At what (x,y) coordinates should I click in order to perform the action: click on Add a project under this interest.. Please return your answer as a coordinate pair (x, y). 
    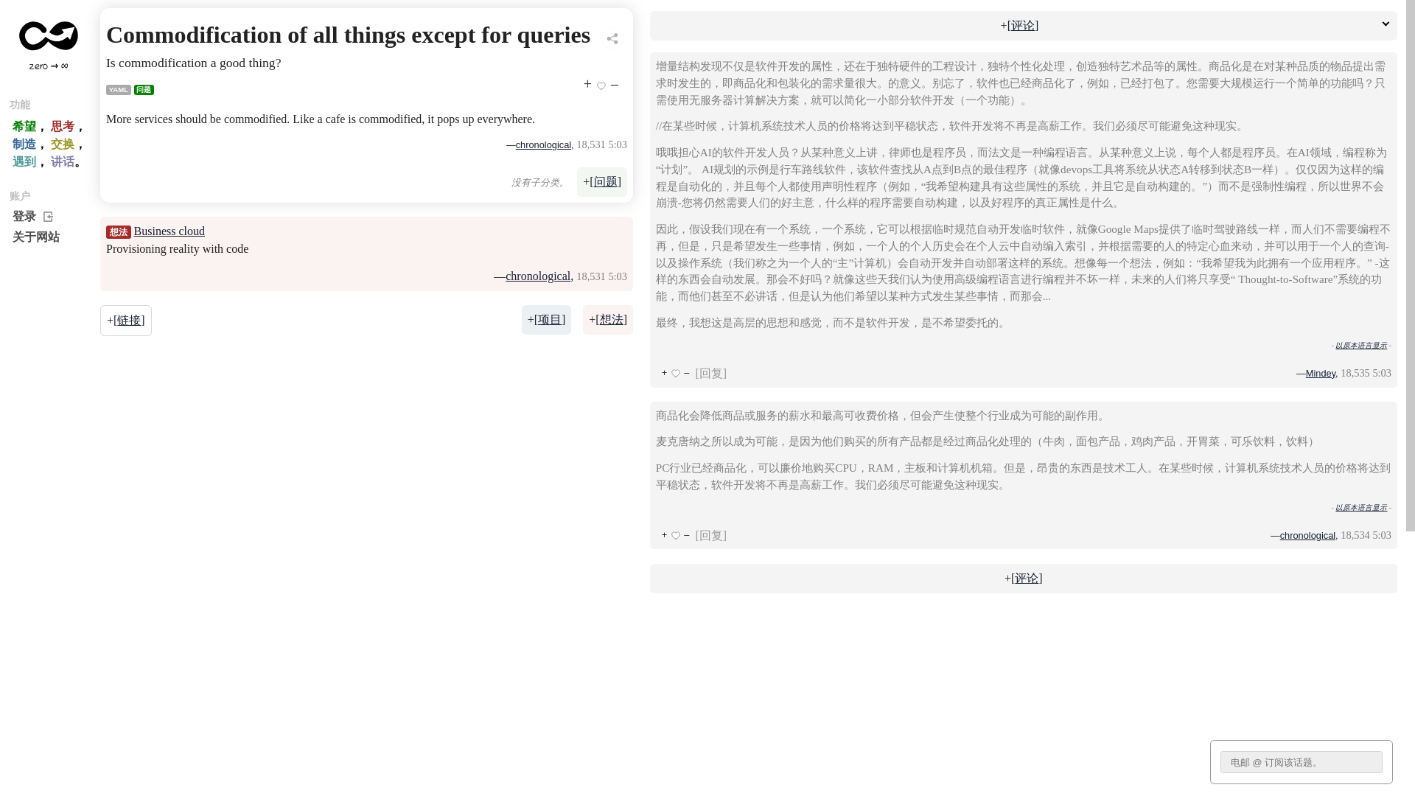
    Looking at the image, I should click on (683, 400).